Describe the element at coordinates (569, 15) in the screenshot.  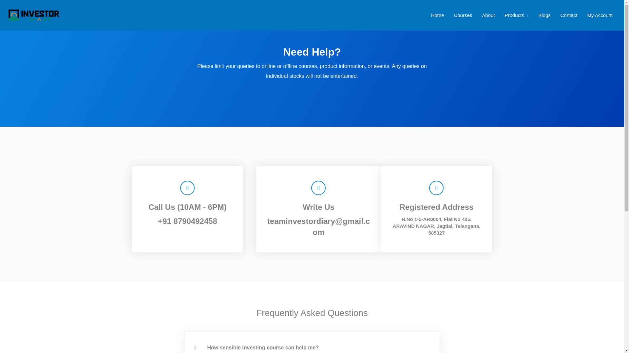
I see `Contact` at that location.